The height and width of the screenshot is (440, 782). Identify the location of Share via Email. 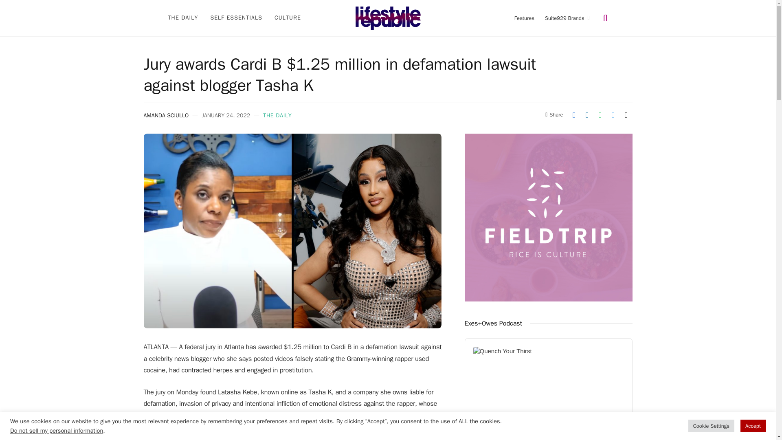
(626, 115).